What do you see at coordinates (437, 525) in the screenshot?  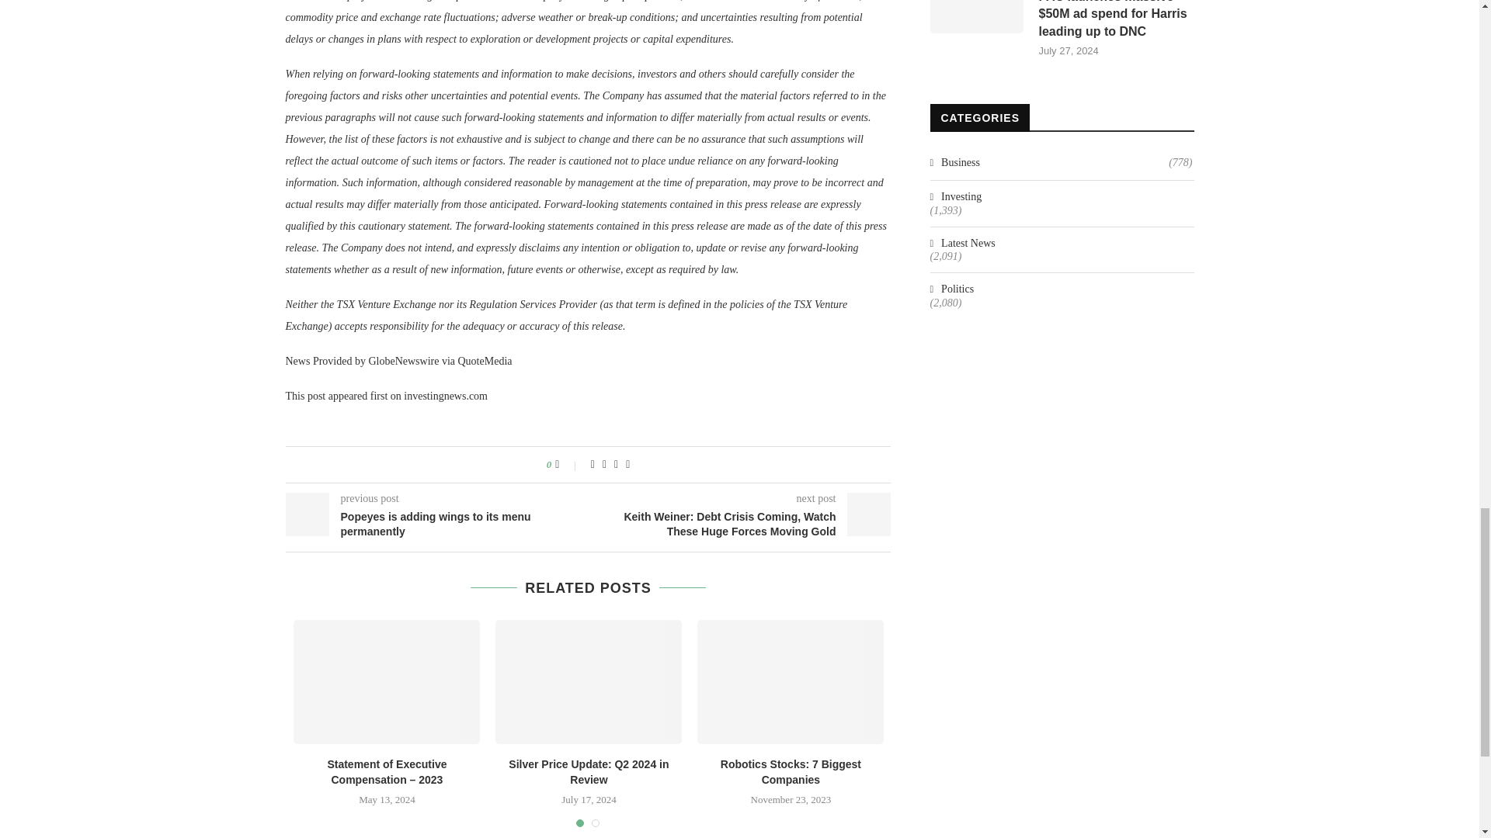 I see `Popeyes is adding wings to its menu permanently` at bounding box center [437, 525].